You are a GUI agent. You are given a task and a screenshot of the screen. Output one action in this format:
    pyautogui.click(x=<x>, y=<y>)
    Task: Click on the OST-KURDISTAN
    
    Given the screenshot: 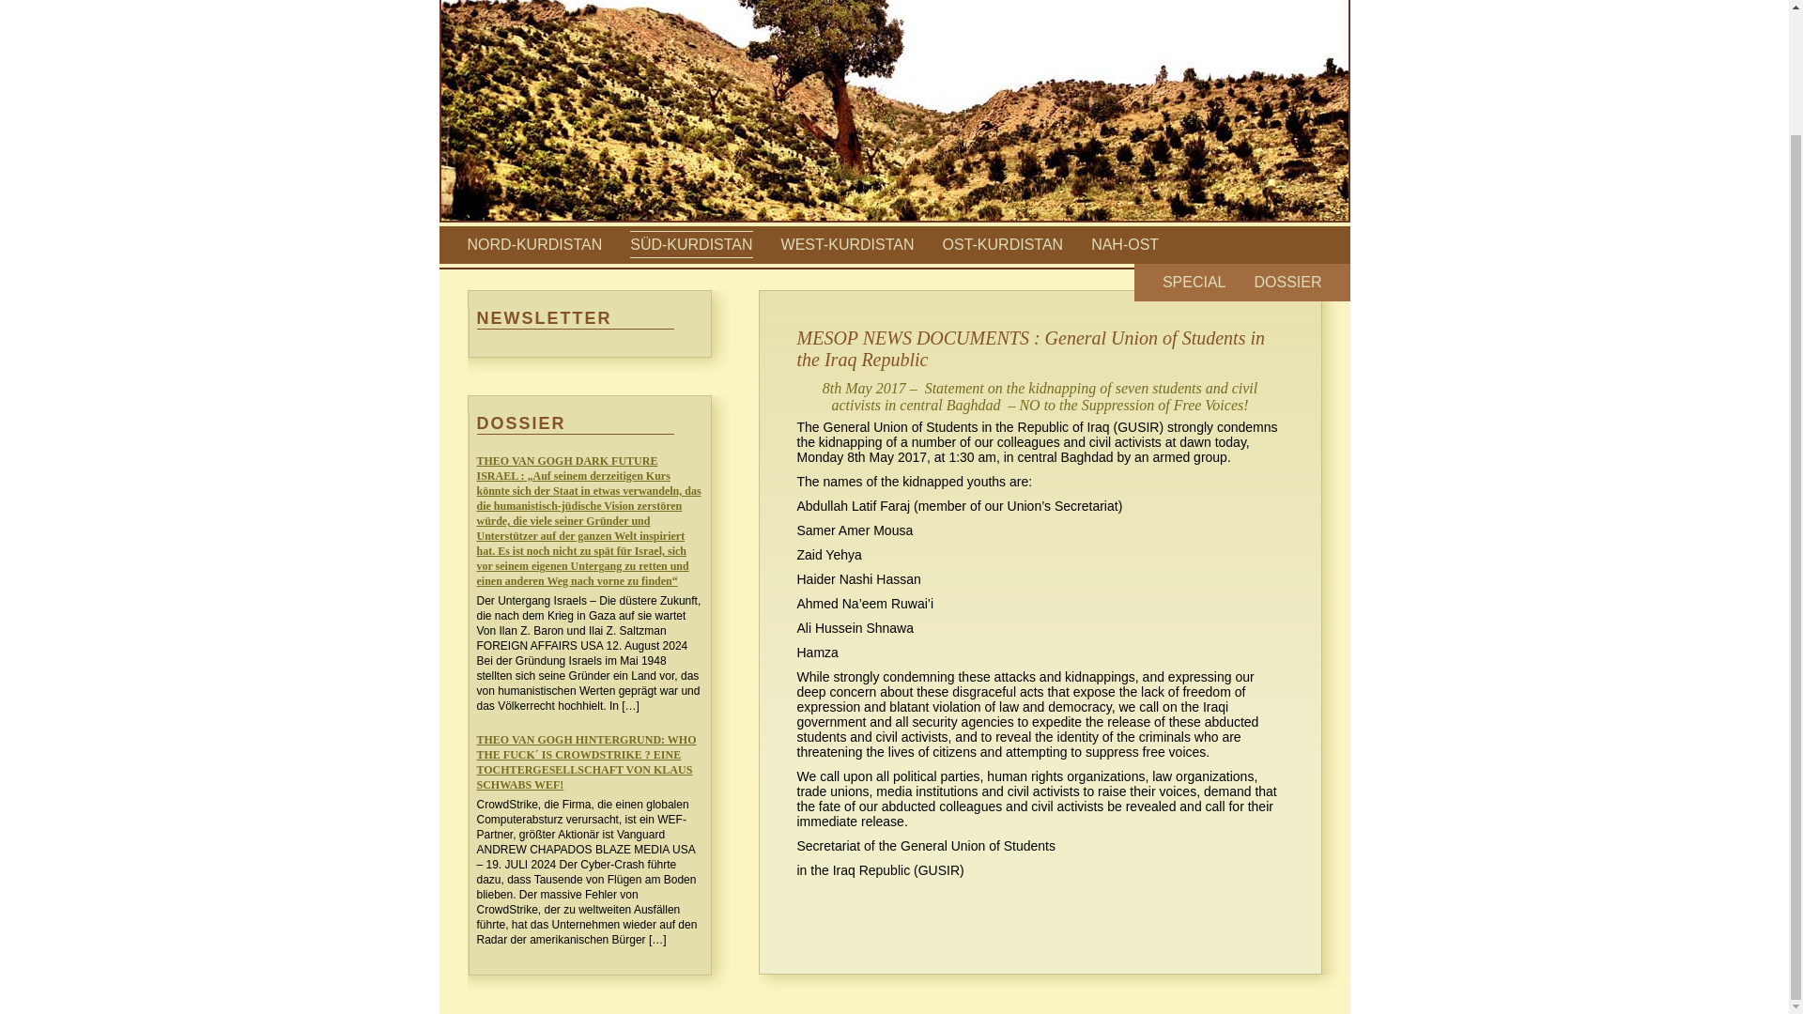 What is the action you would take?
    pyautogui.click(x=1003, y=244)
    